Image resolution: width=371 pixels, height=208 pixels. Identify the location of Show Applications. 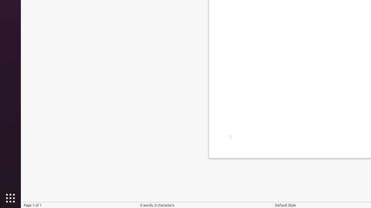
(10, 198).